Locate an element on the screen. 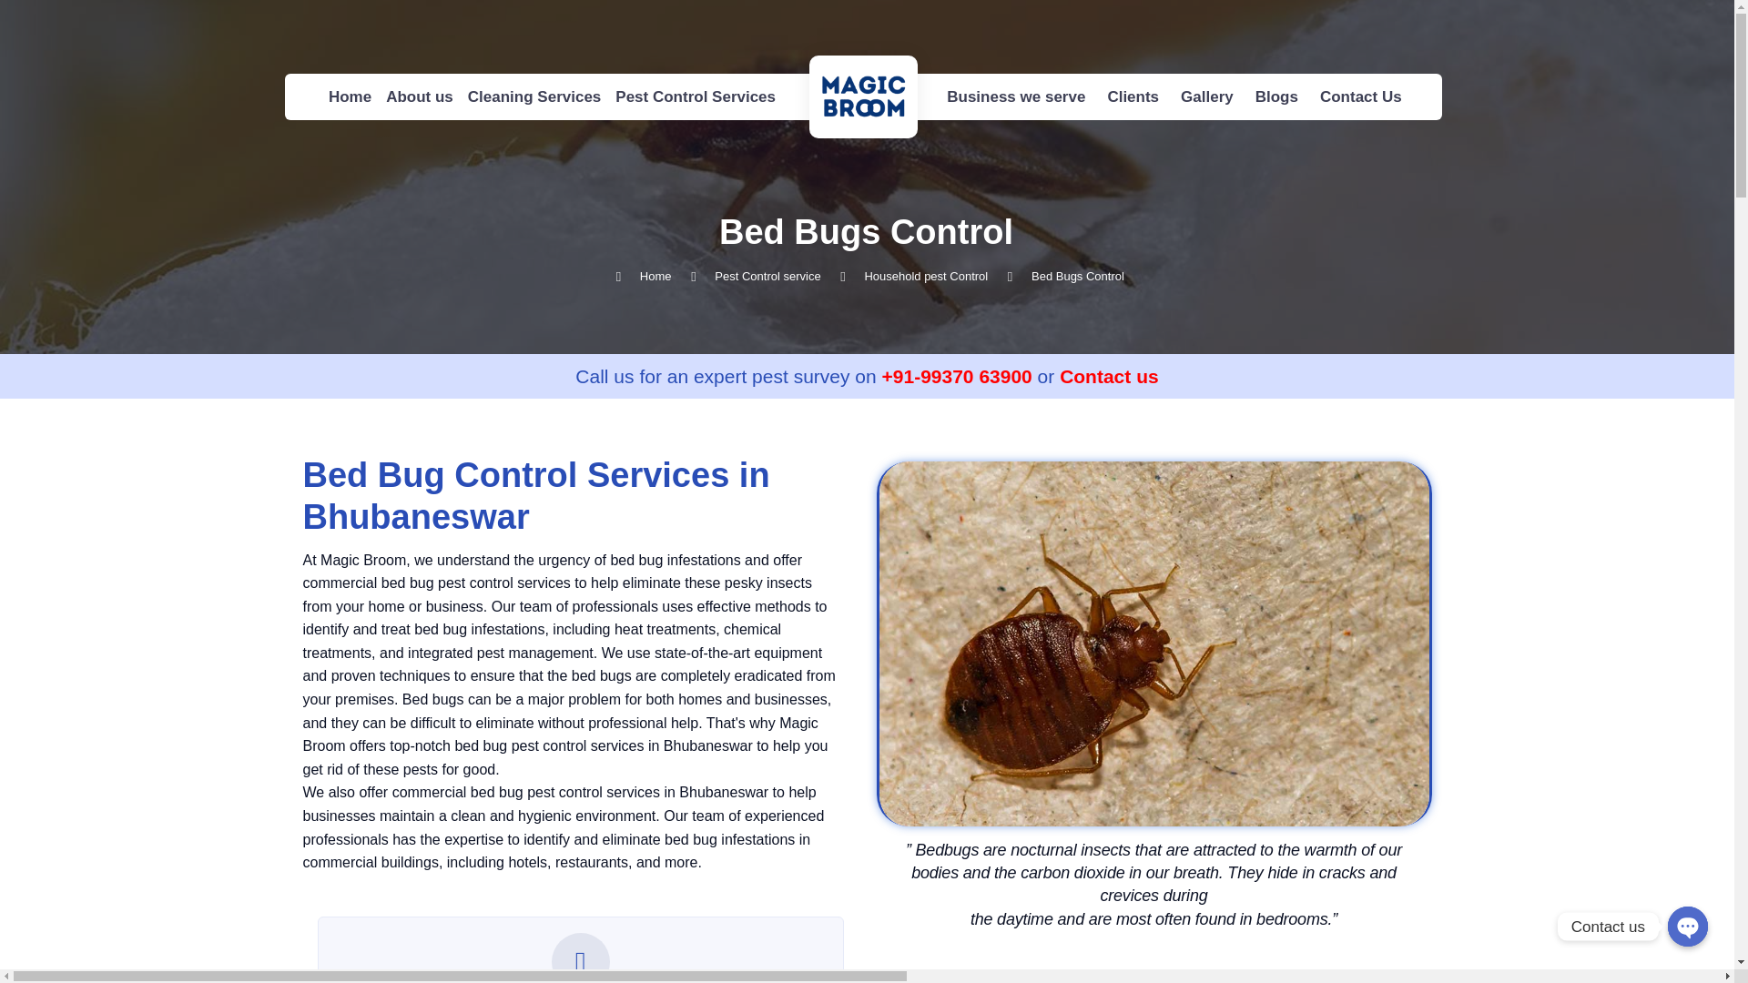 Image resolution: width=1748 pixels, height=983 pixels. Home is located at coordinates (350, 96).